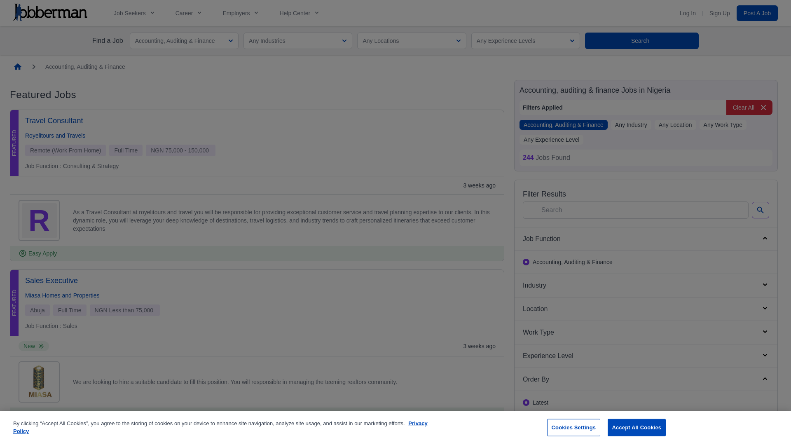 The height and width of the screenshot is (445, 791). Describe the element at coordinates (757, 13) in the screenshot. I see `Post A Job` at that location.